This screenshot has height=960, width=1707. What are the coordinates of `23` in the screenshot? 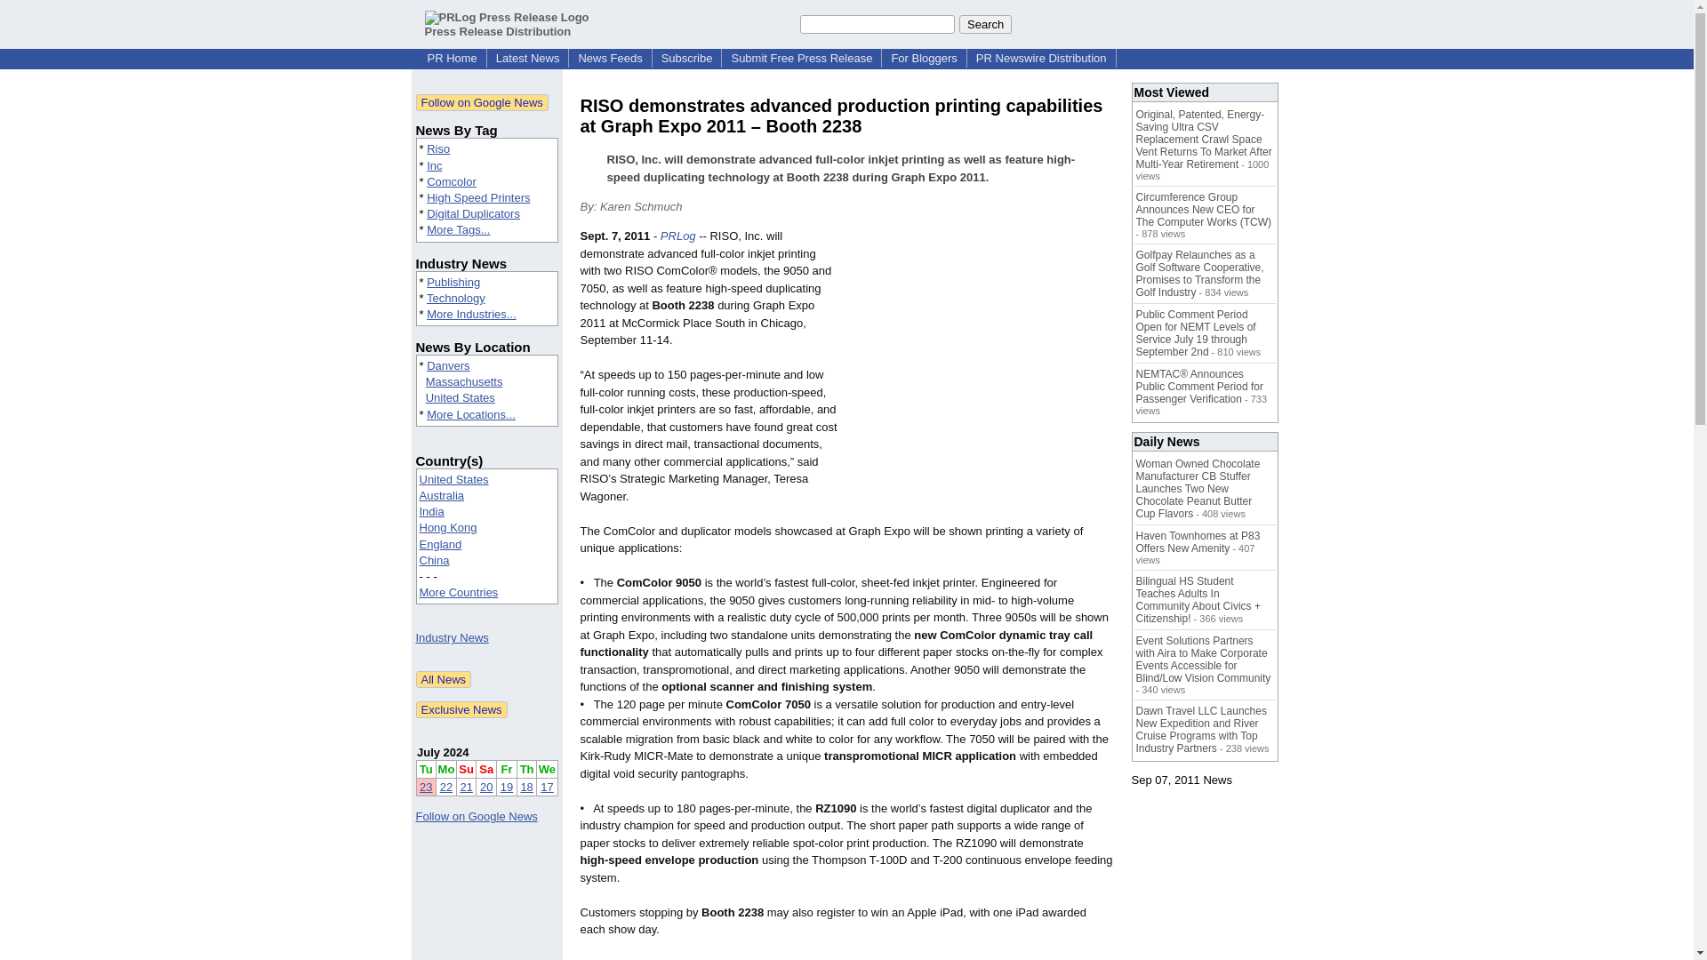 It's located at (425, 788).